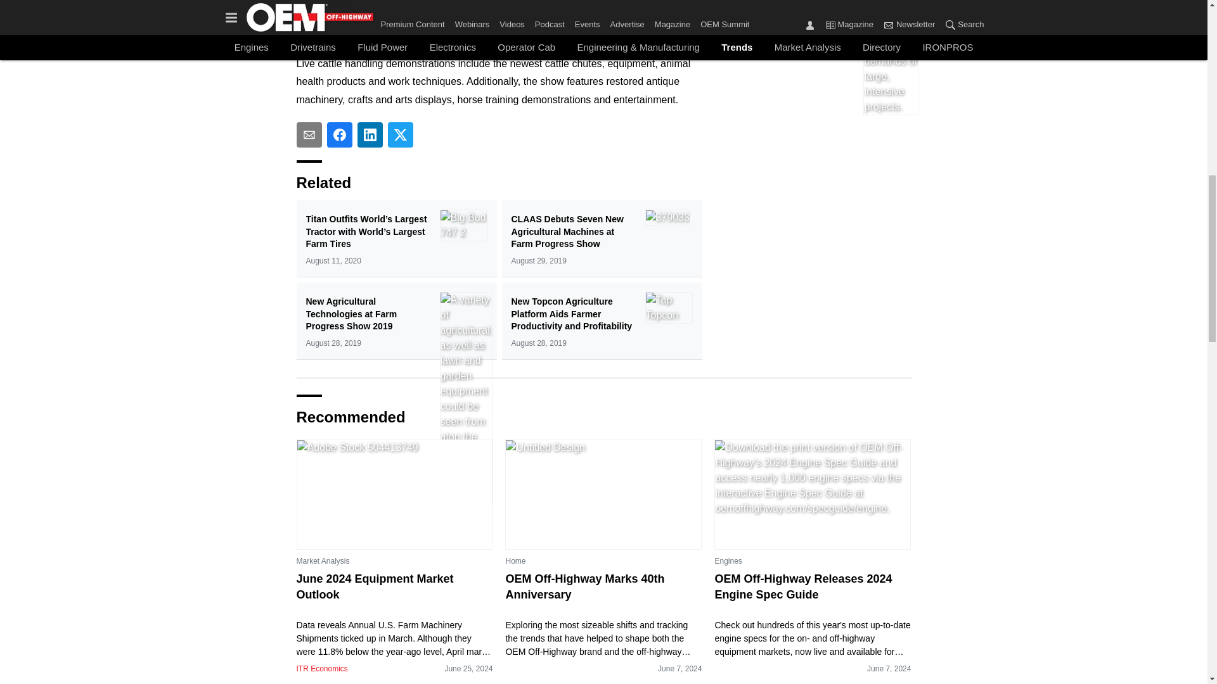 This screenshot has height=684, width=1217. I want to click on Share To twitter, so click(401, 135).